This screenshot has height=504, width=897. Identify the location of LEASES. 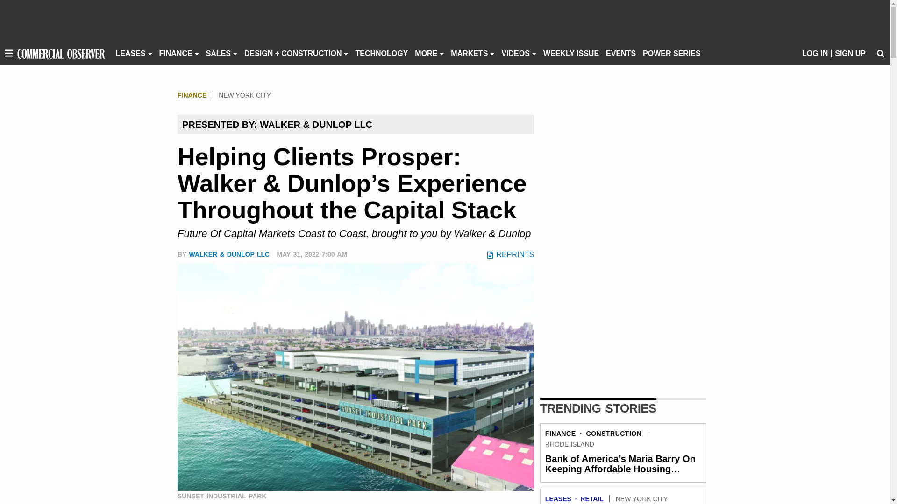
(130, 53).